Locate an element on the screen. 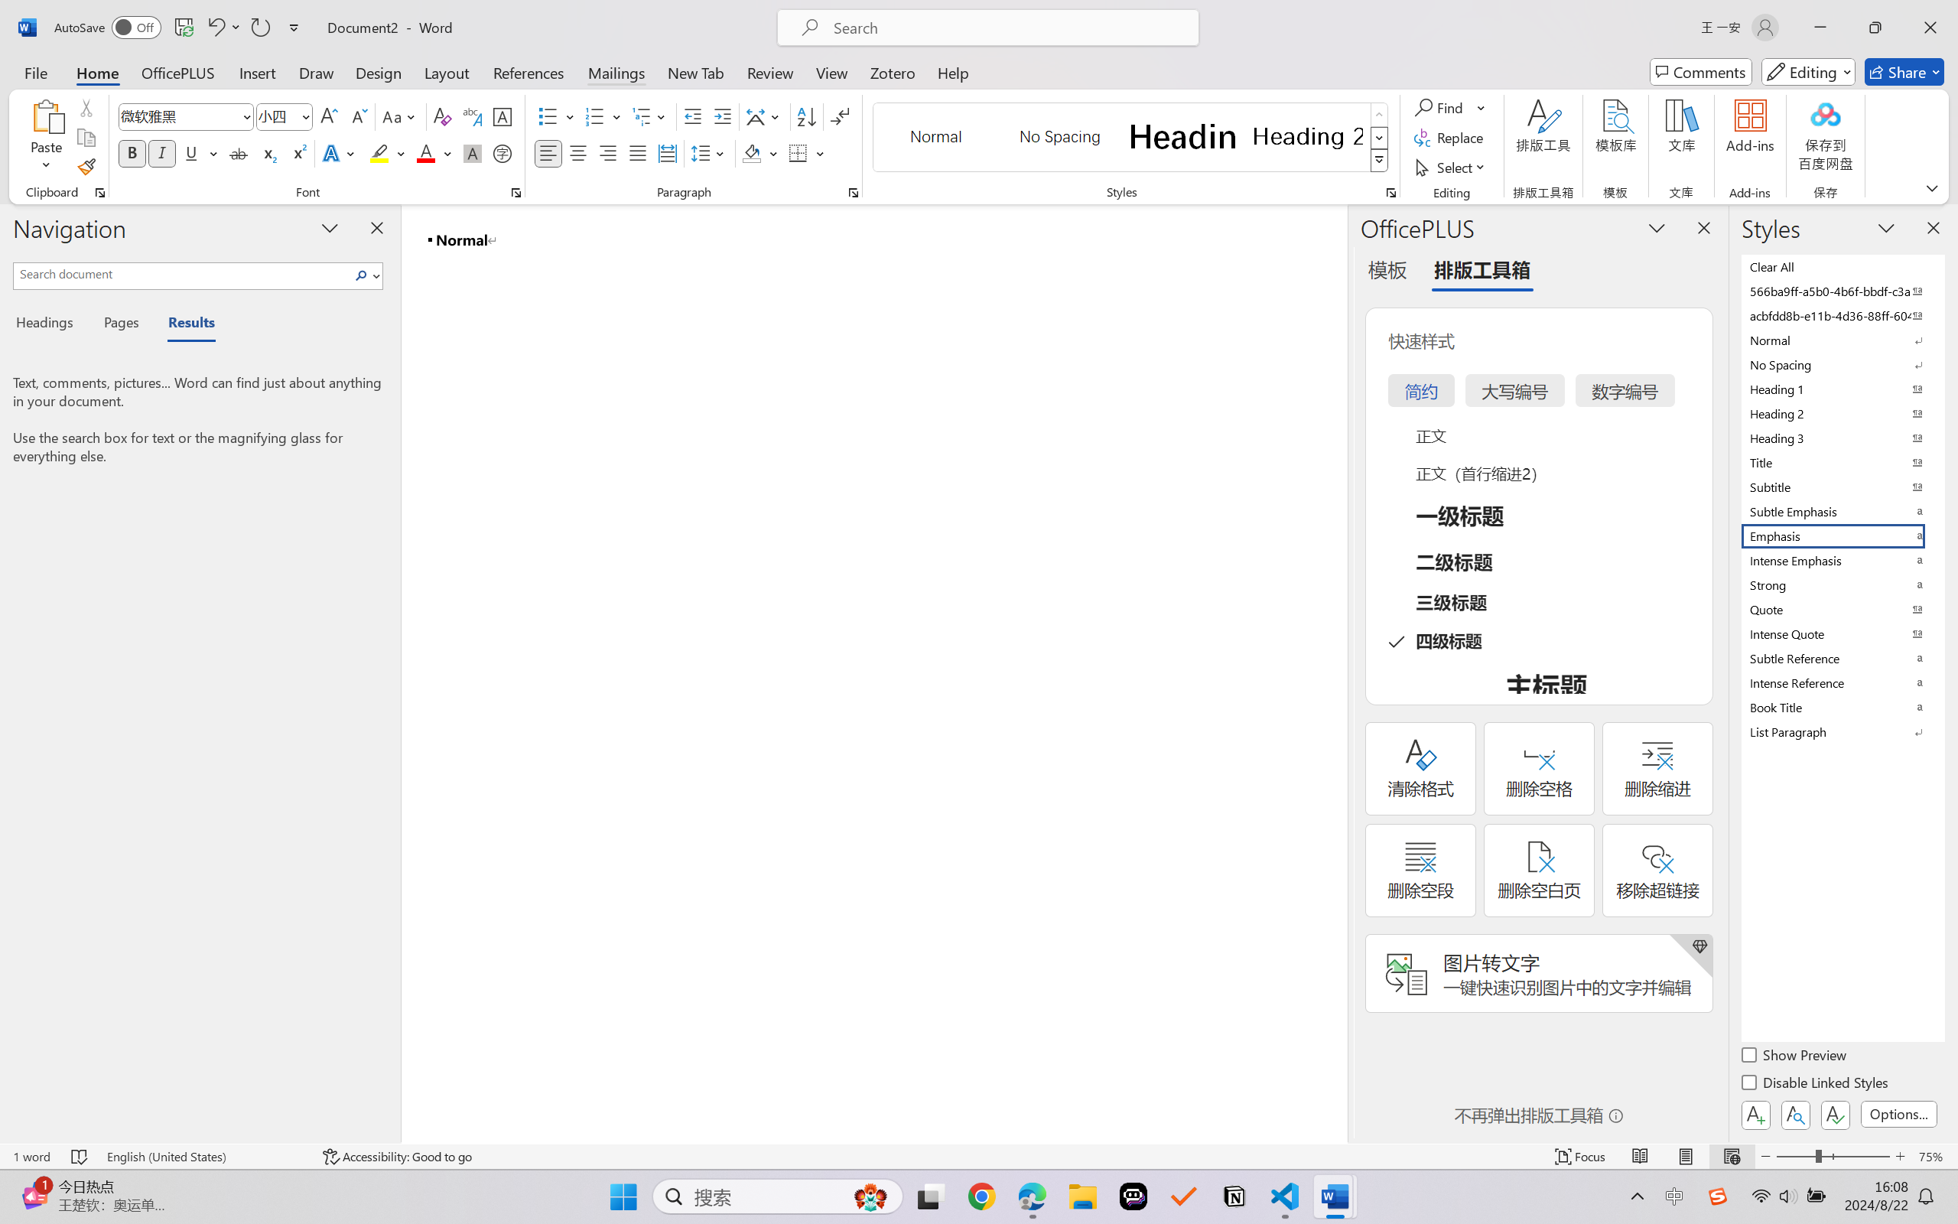  Phonetic Guide... is located at coordinates (471, 116).